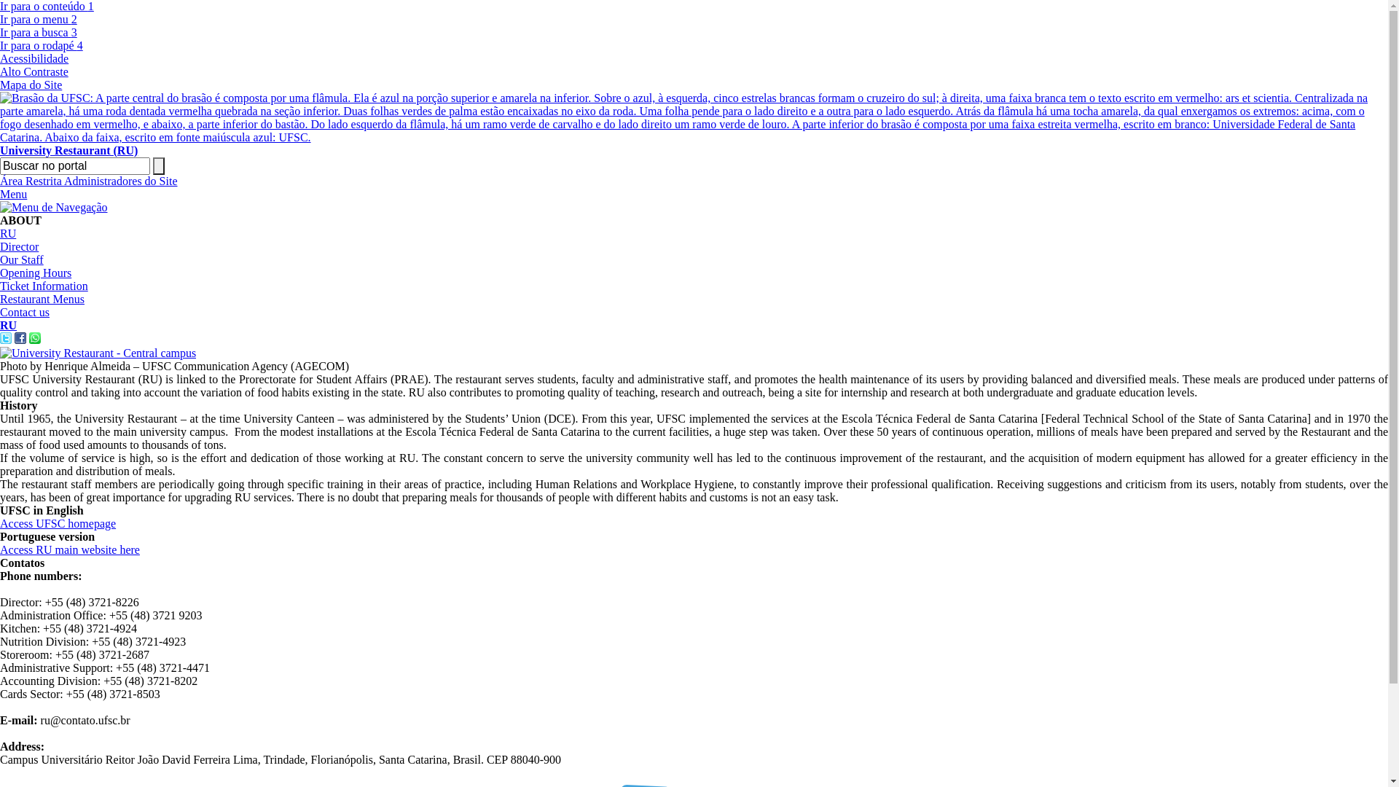  What do you see at coordinates (9, 325) in the screenshot?
I see `RU` at bounding box center [9, 325].